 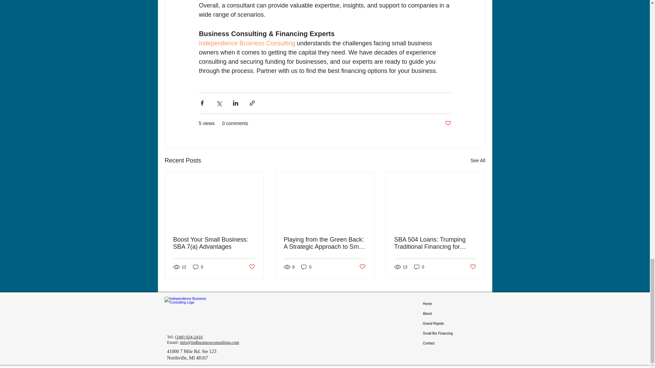 What do you see at coordinates (306, 267) in the screenshot?
I see `0` at bounding box center [306, 267].